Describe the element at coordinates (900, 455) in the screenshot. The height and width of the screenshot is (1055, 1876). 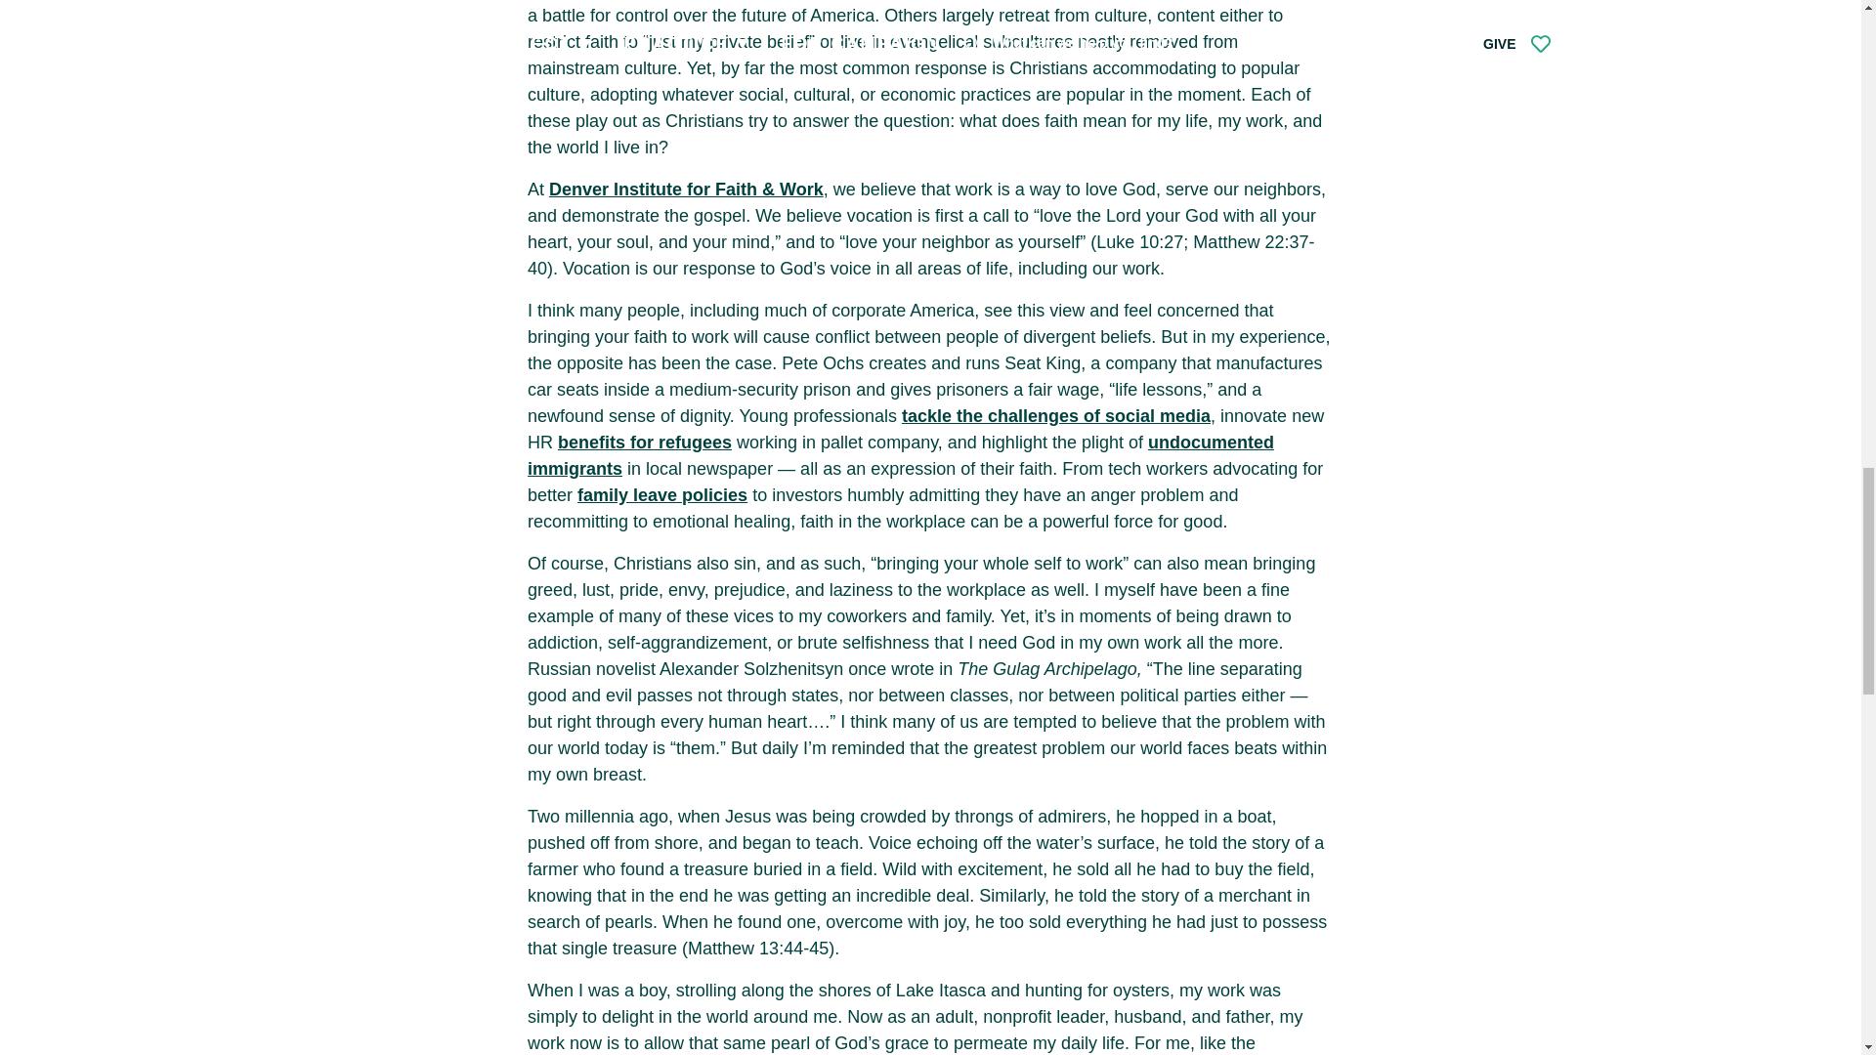
I see `undocumented immigrants` at that location.